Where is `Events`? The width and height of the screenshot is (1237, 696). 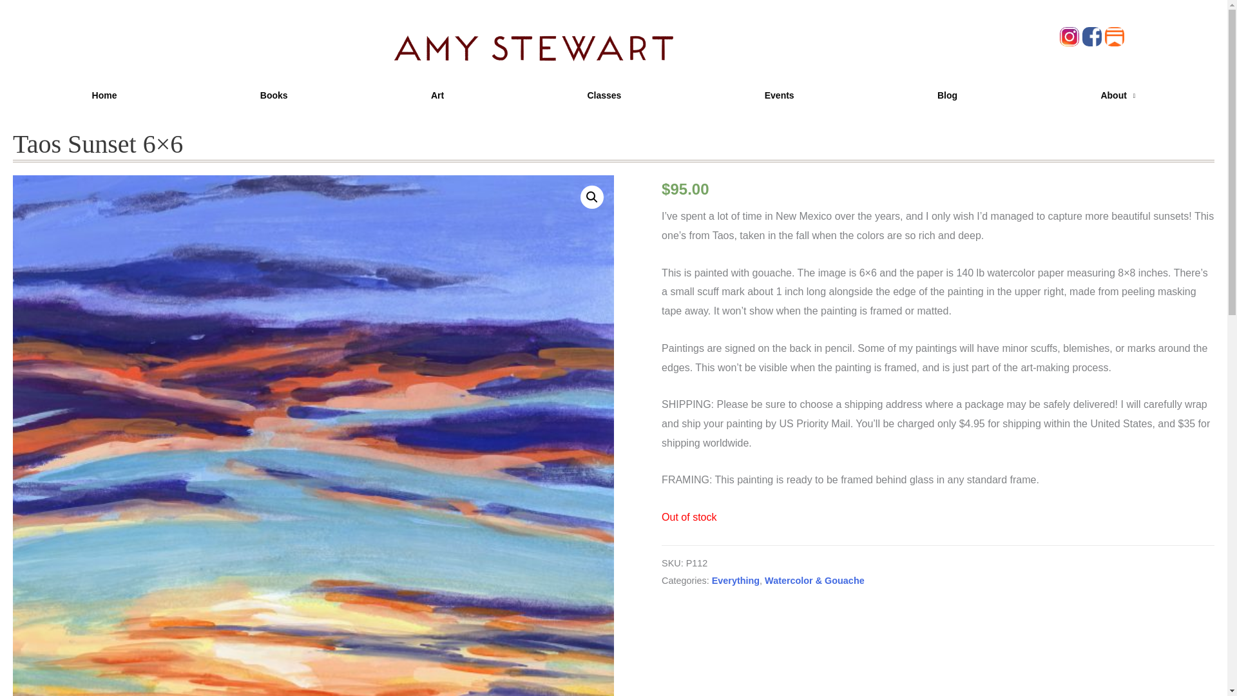
Events is located at coordinates (780, 95).